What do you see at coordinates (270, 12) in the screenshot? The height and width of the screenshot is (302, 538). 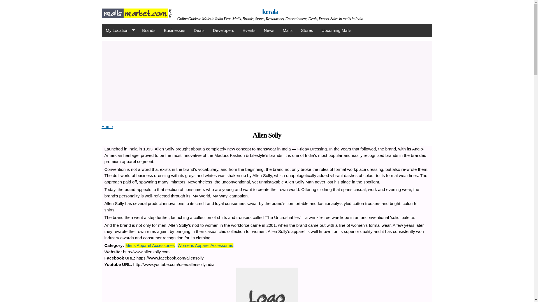 I see `Home` at bounding box center [270, 12].